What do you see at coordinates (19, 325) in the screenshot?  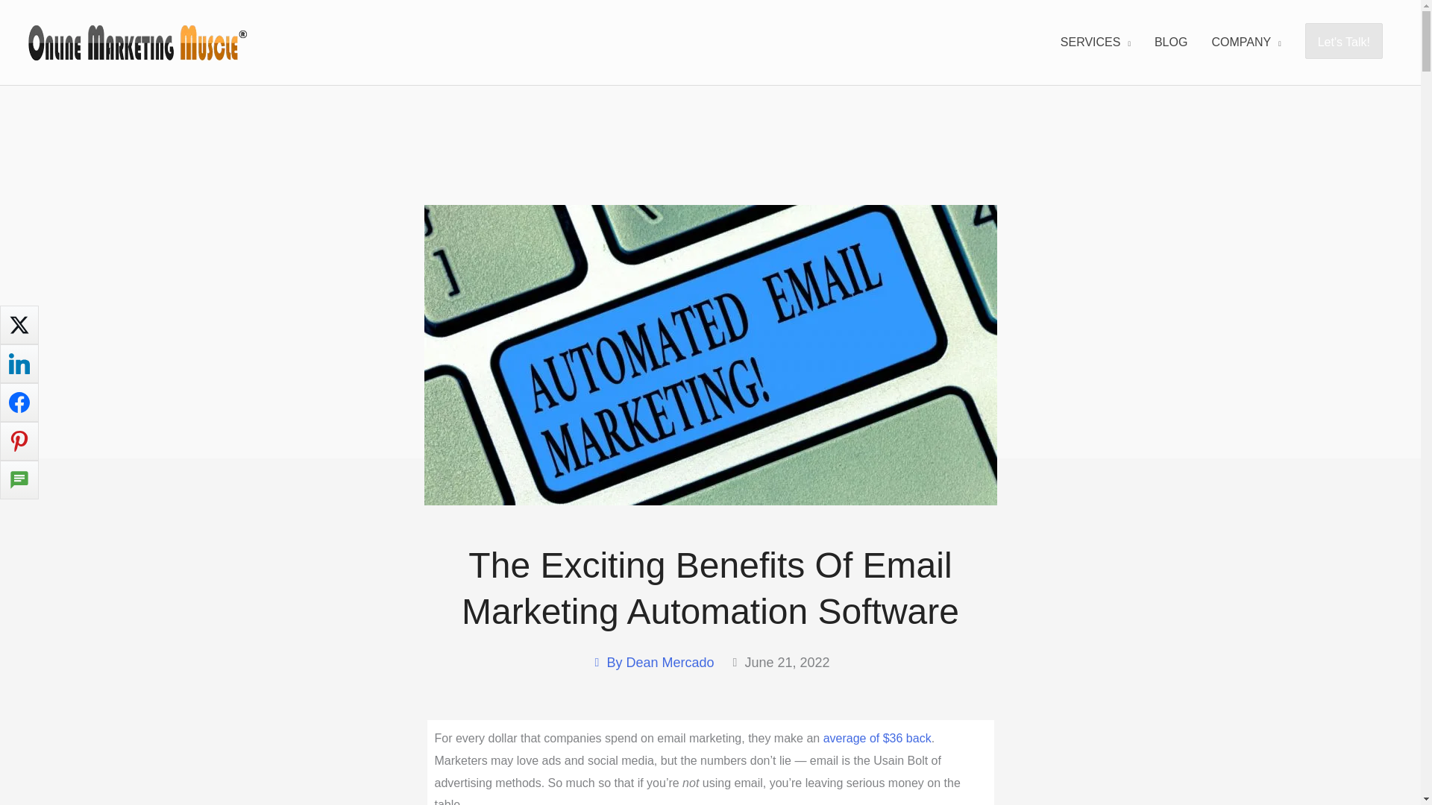 I see `Share on Twitter` at bounding box center [19, 325].